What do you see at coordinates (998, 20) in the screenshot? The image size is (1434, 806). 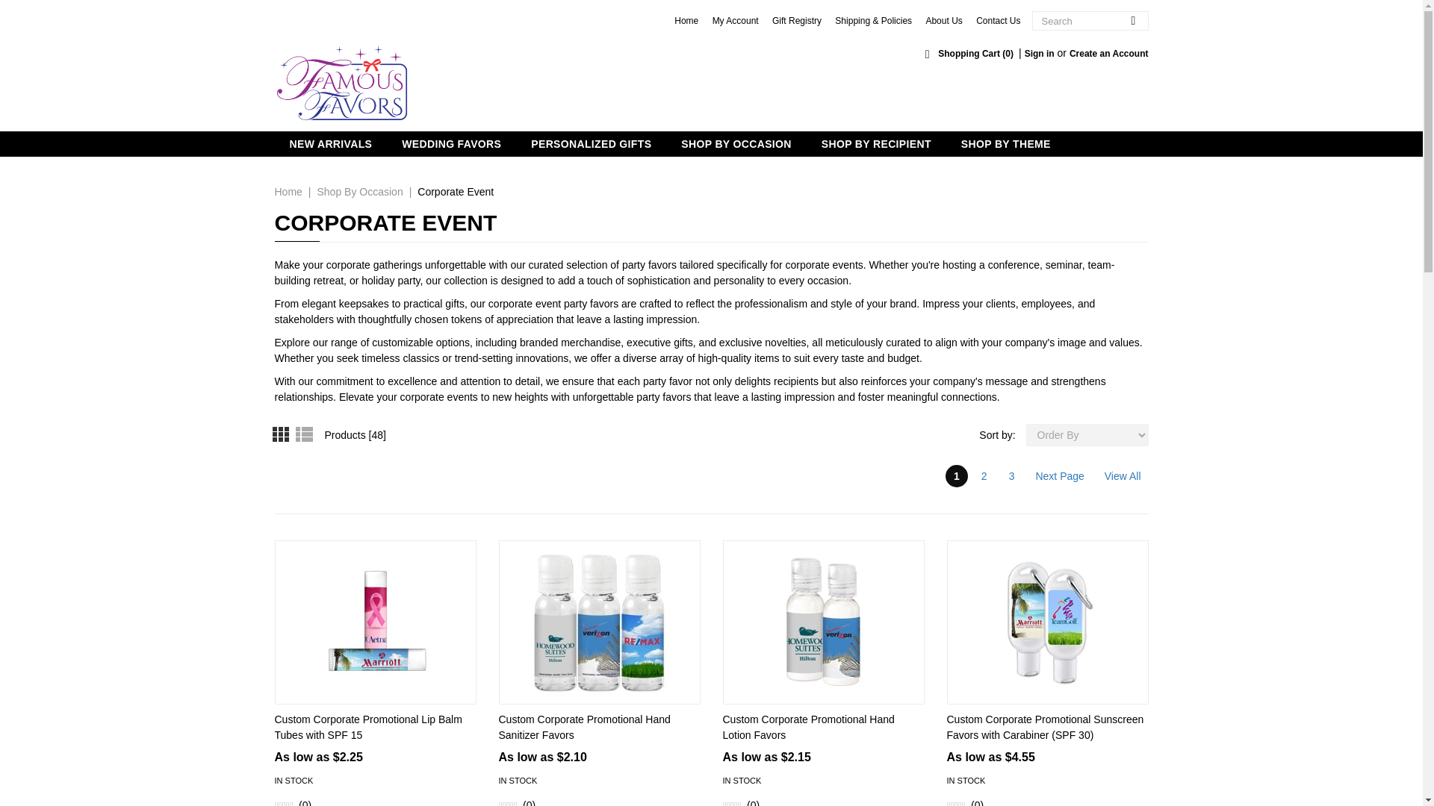 I see `Contact Us` at bounding box center [998, 20].